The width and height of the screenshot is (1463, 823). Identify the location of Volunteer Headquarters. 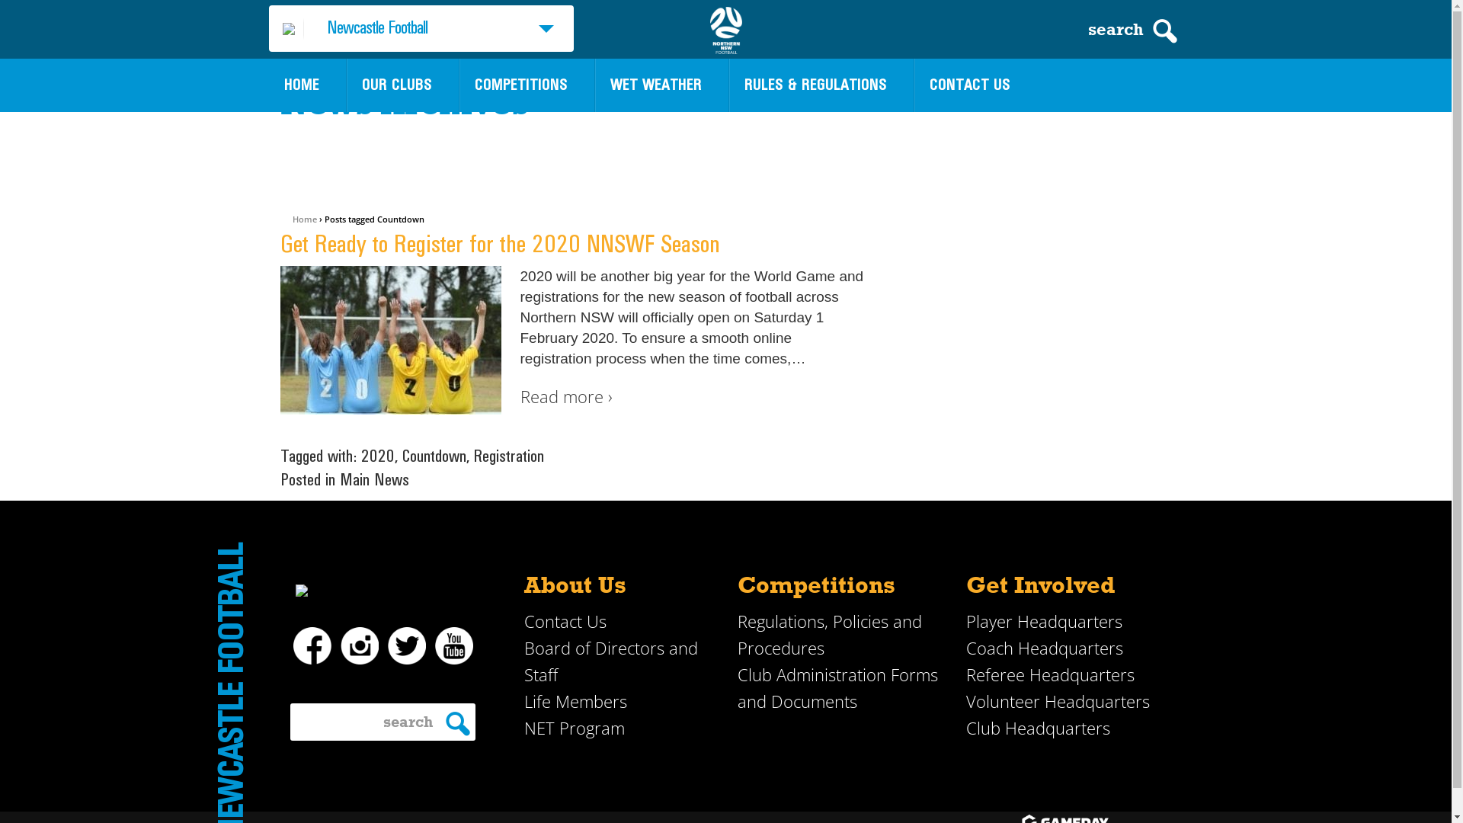
(1058, 701).